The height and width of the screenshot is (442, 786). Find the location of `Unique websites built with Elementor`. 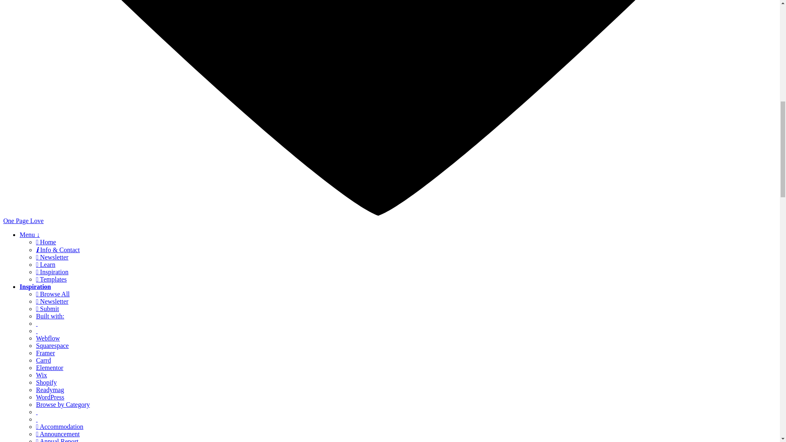

Unique websites built with Elementor is located at coordinates (50, 368).